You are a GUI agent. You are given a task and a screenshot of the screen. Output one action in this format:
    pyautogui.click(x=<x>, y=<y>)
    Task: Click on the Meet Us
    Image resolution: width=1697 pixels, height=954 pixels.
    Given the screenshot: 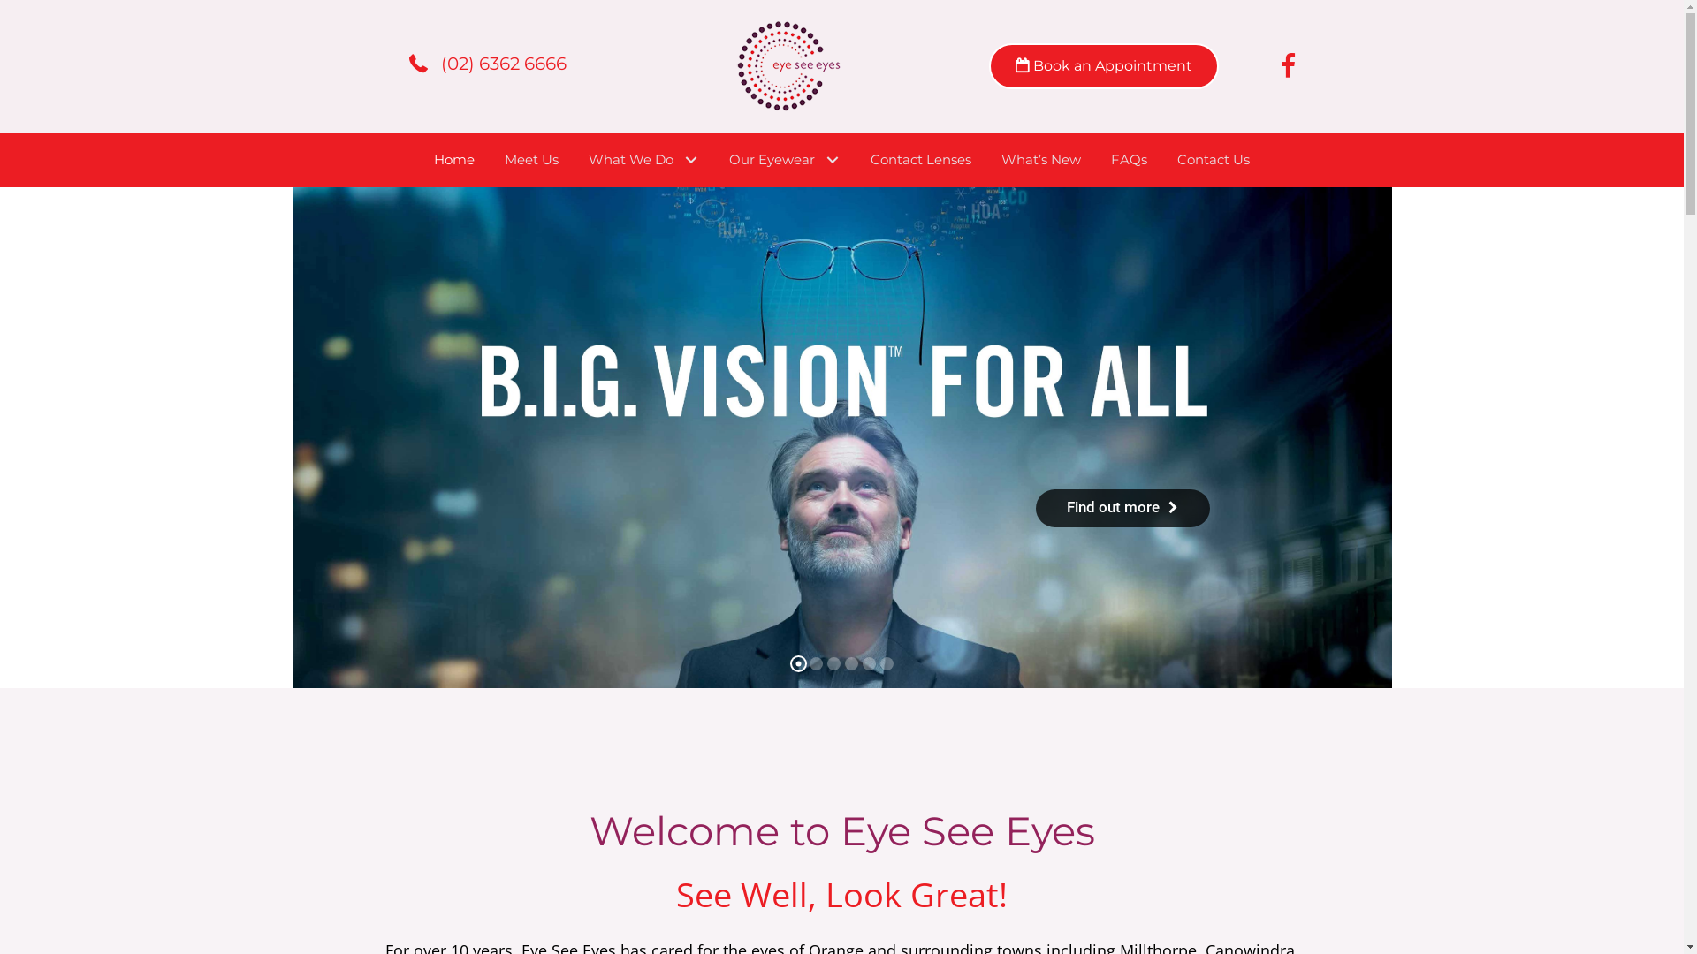 What is the action you would take?
    pyautogui.click(x=532, y=160)
    